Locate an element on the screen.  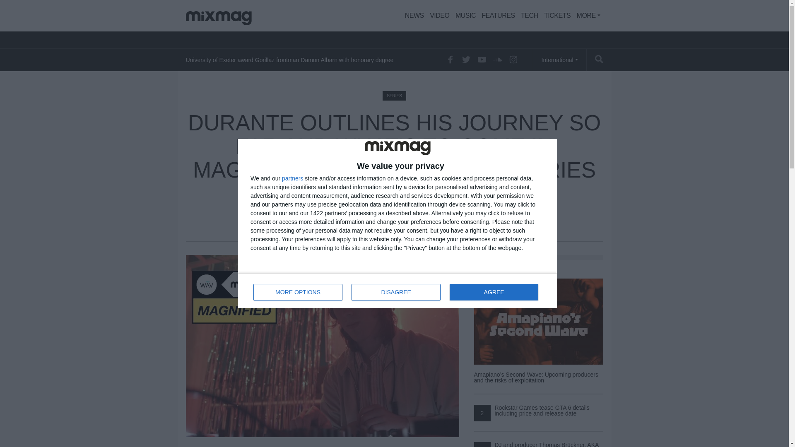
AGREE is located at coordinates (589, 16).